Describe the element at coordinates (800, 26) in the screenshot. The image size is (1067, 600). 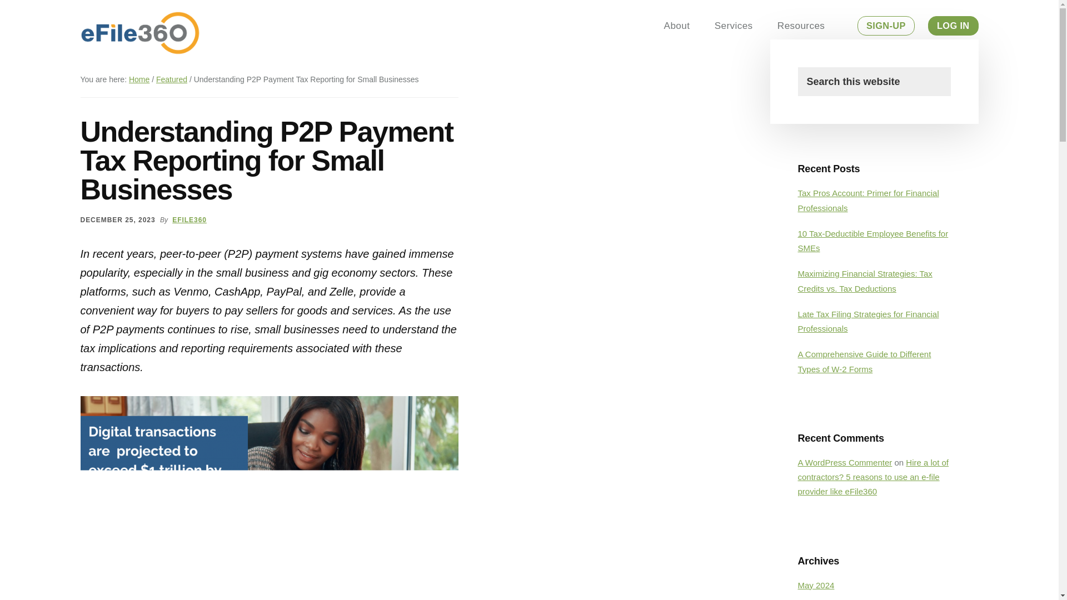
I see `Resources` at that location.